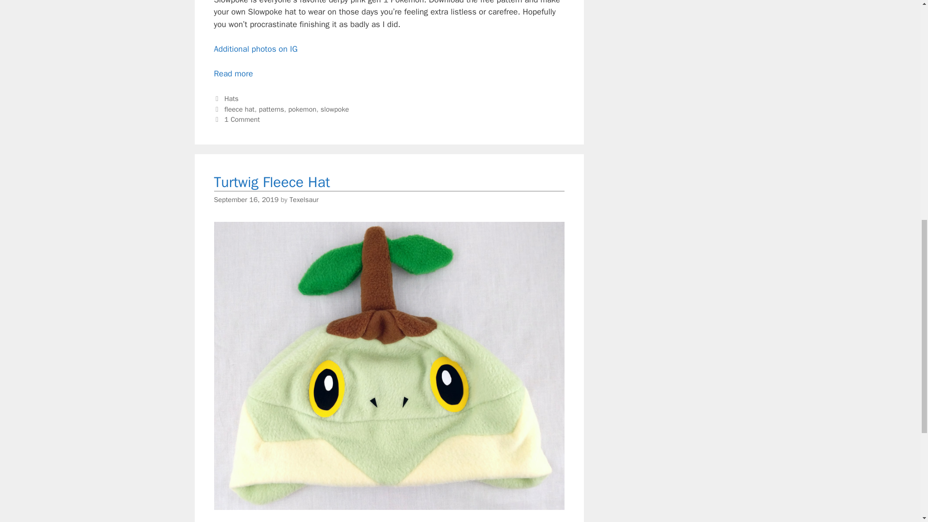  What do you see at coordinates (334, 109) in the screenshot?
I see `slowpoke` at bounding box center [334, 109].